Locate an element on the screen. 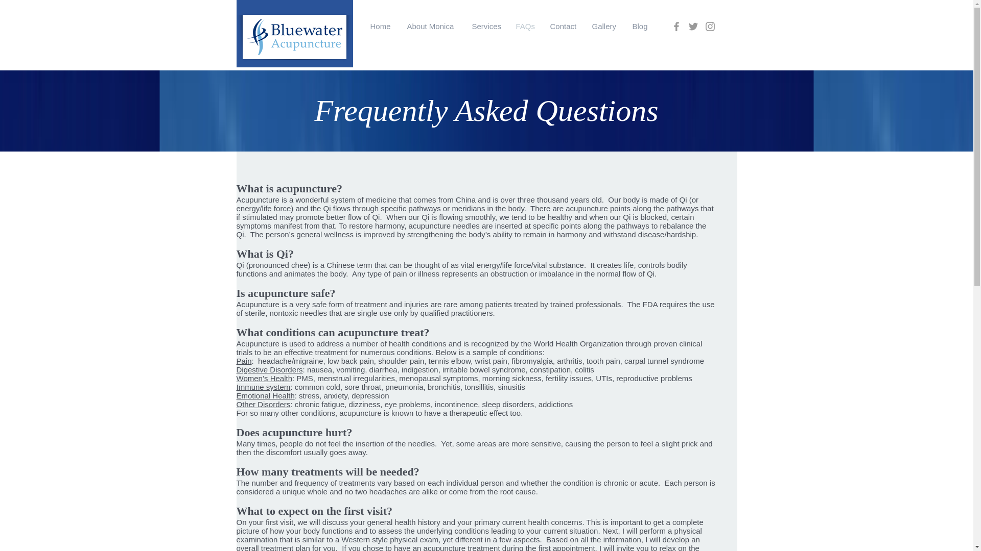 This screenshot has height=551, width=981. Blog is located at coordinates (640, 26).